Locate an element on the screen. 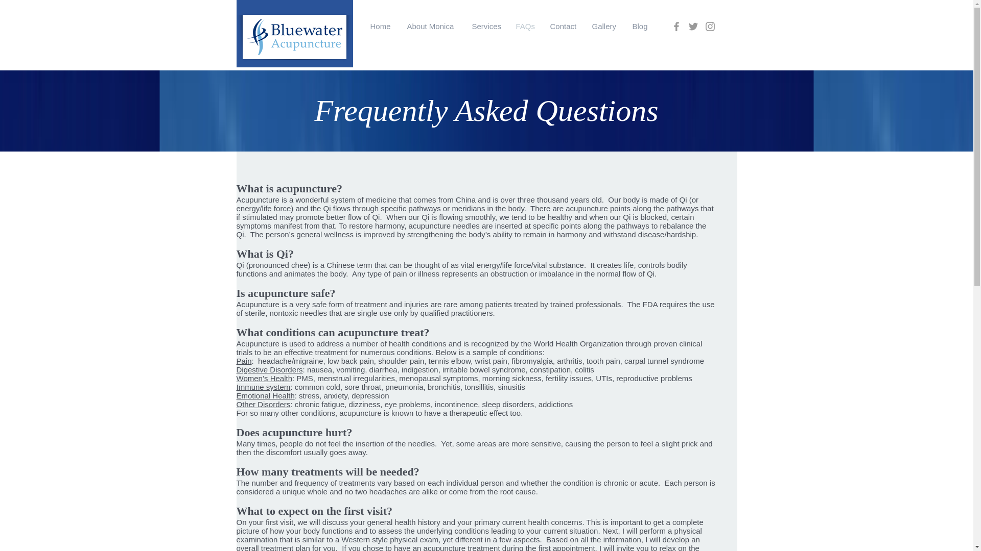 This screenshot has height=551, width=981. Blog is located at coordinates (640, 26).